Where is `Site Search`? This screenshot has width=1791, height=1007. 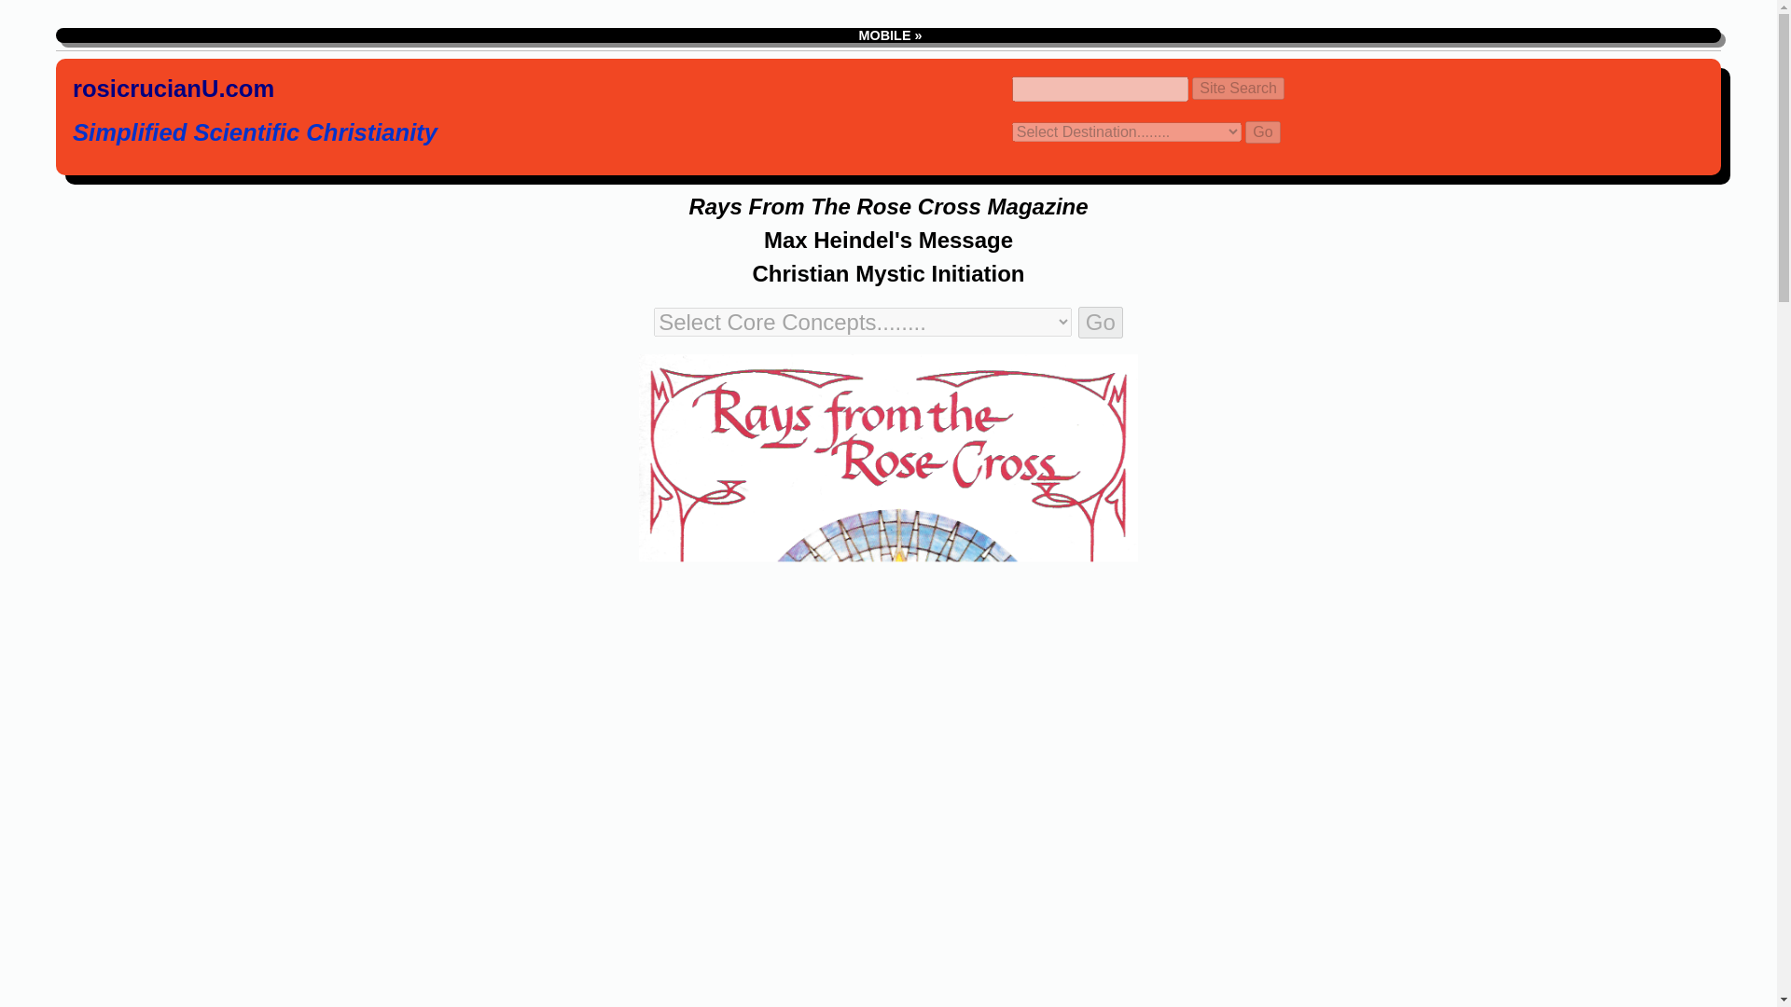
Site Search is located at coordinates (1238, 88).